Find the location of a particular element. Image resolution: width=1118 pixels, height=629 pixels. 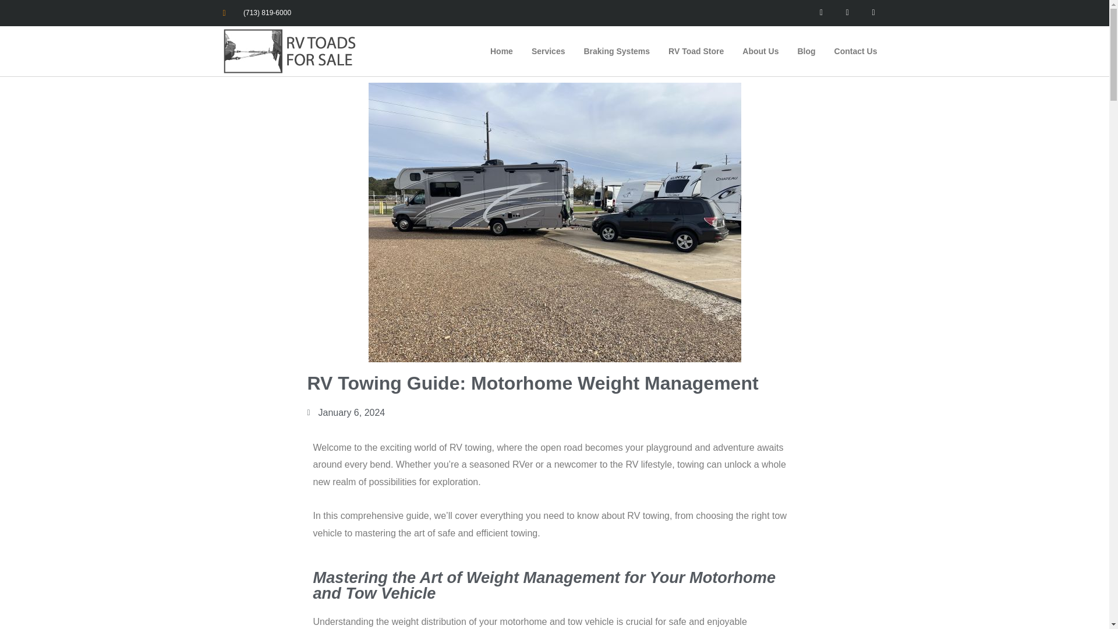

January 6, 2024 is located at coordinates (346, 412).